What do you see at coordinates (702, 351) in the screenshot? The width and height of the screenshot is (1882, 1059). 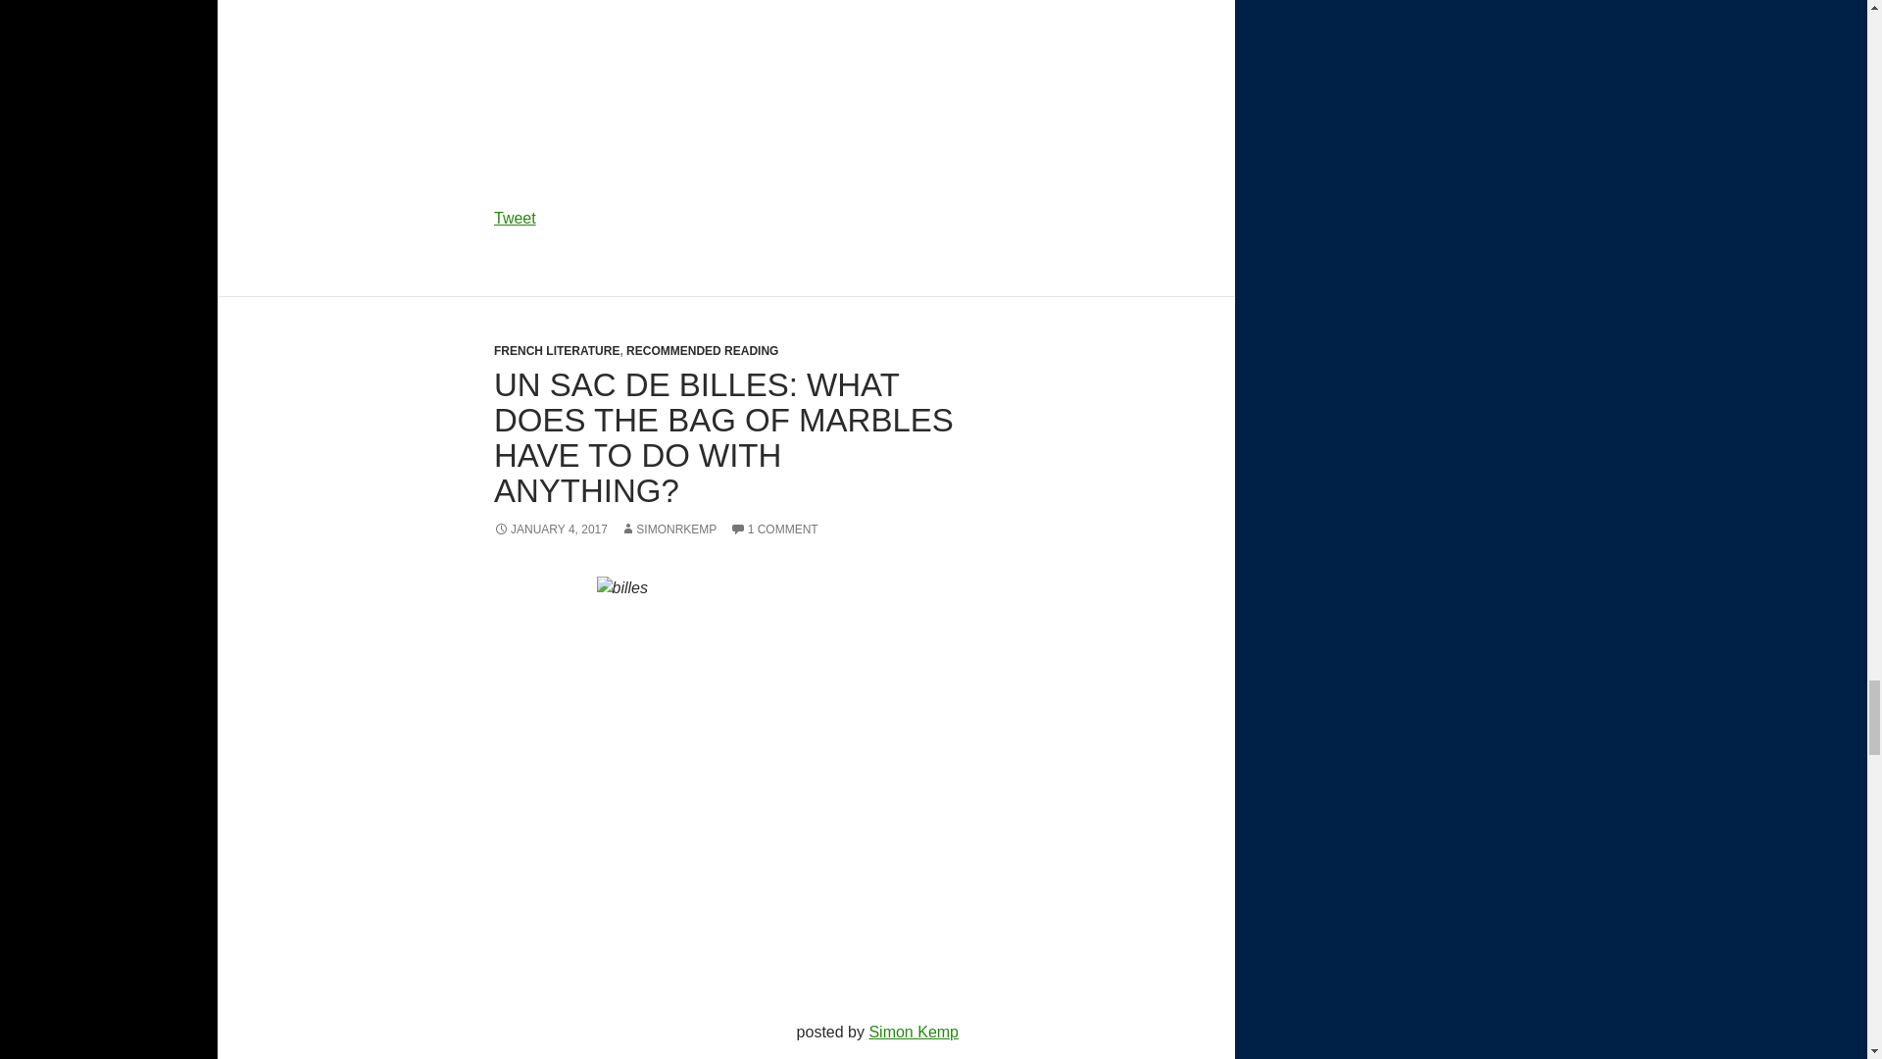 I see `RECOMMENDED READING` at bounding box center [702, 351].